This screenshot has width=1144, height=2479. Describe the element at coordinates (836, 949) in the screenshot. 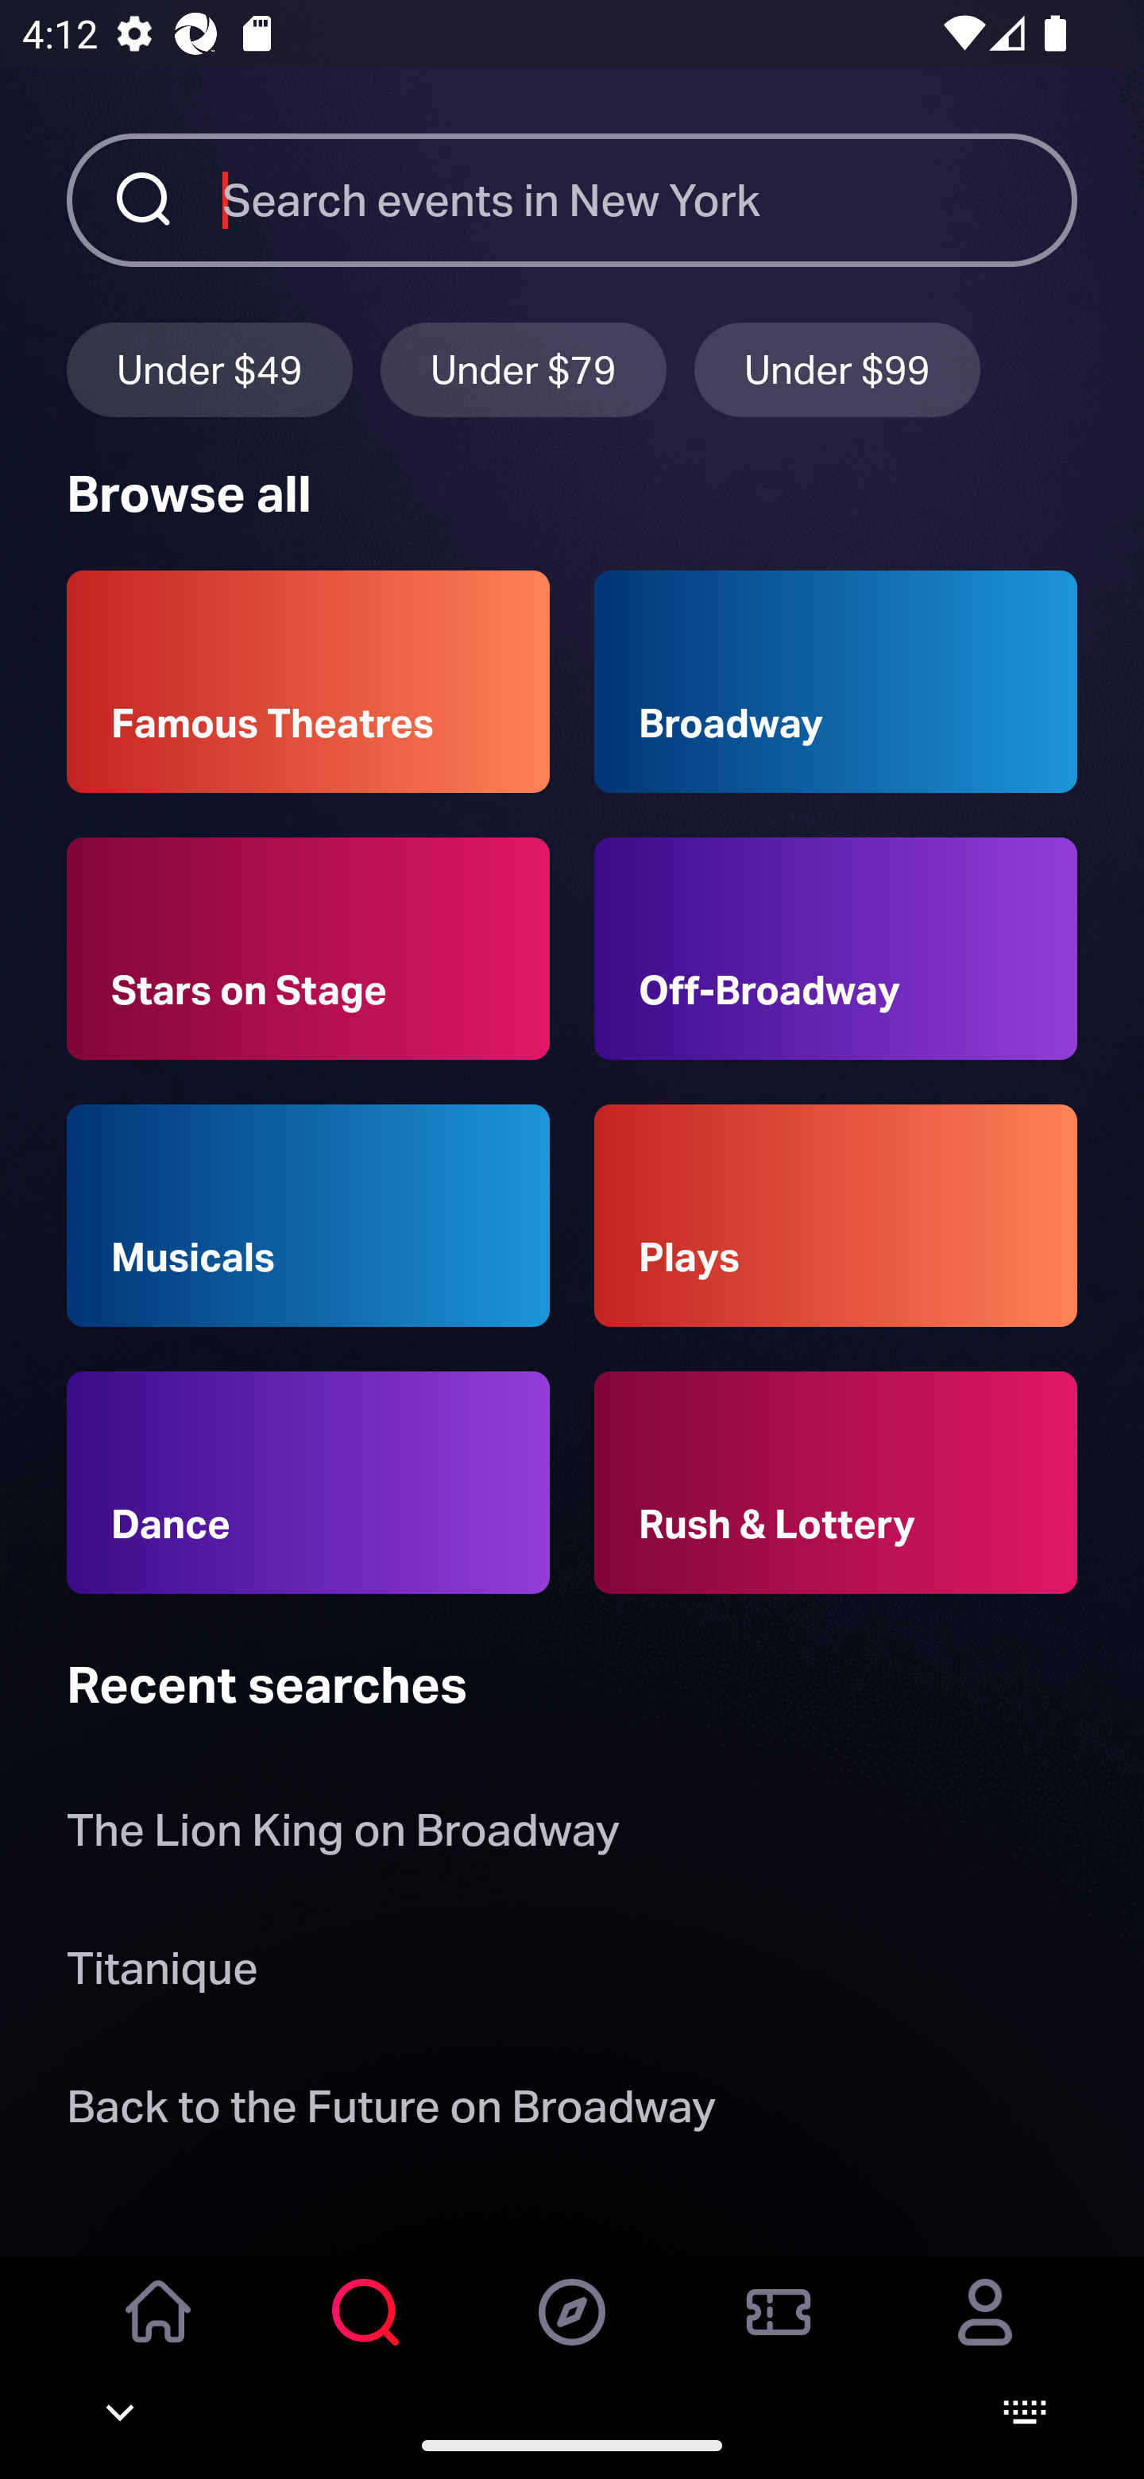

I see `Off-Broadway` at that location.